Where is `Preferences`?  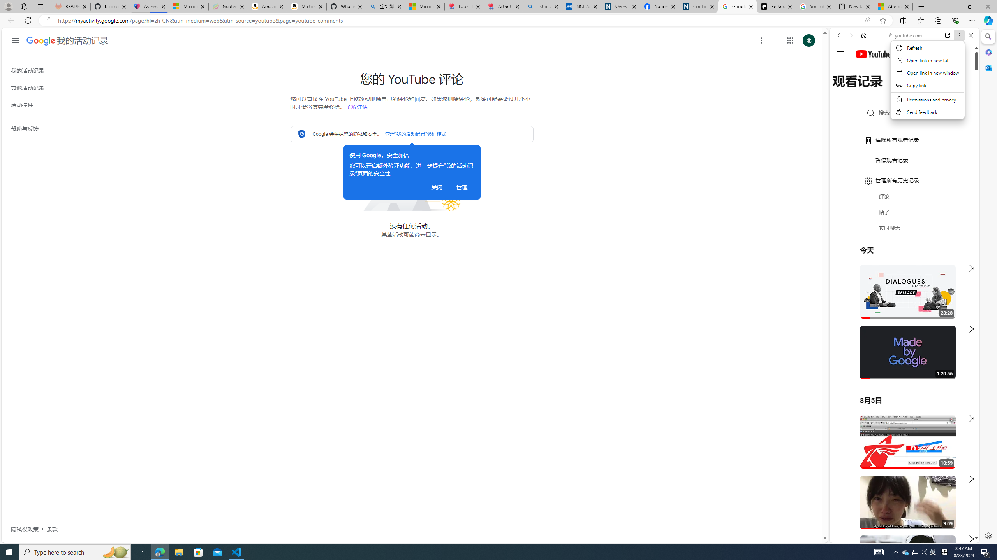
Preferences is located at coordinates (961, 89).